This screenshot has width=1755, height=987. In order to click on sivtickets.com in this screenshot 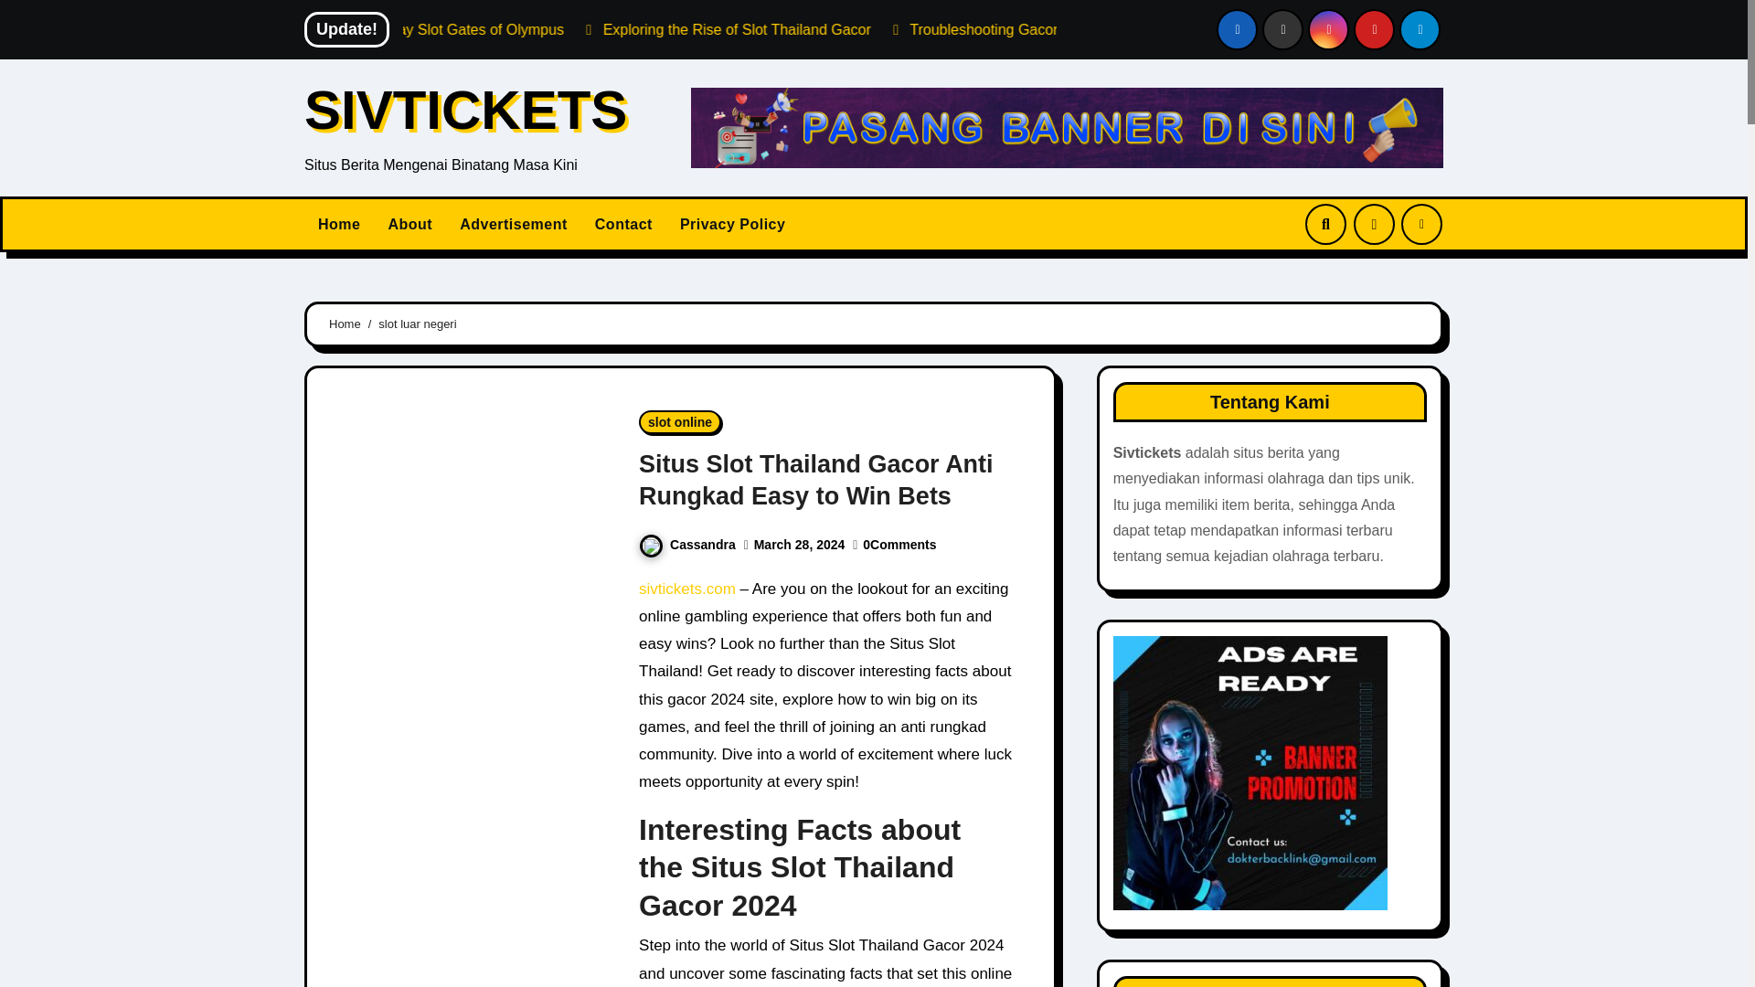, I will do `click(686, 589)`.